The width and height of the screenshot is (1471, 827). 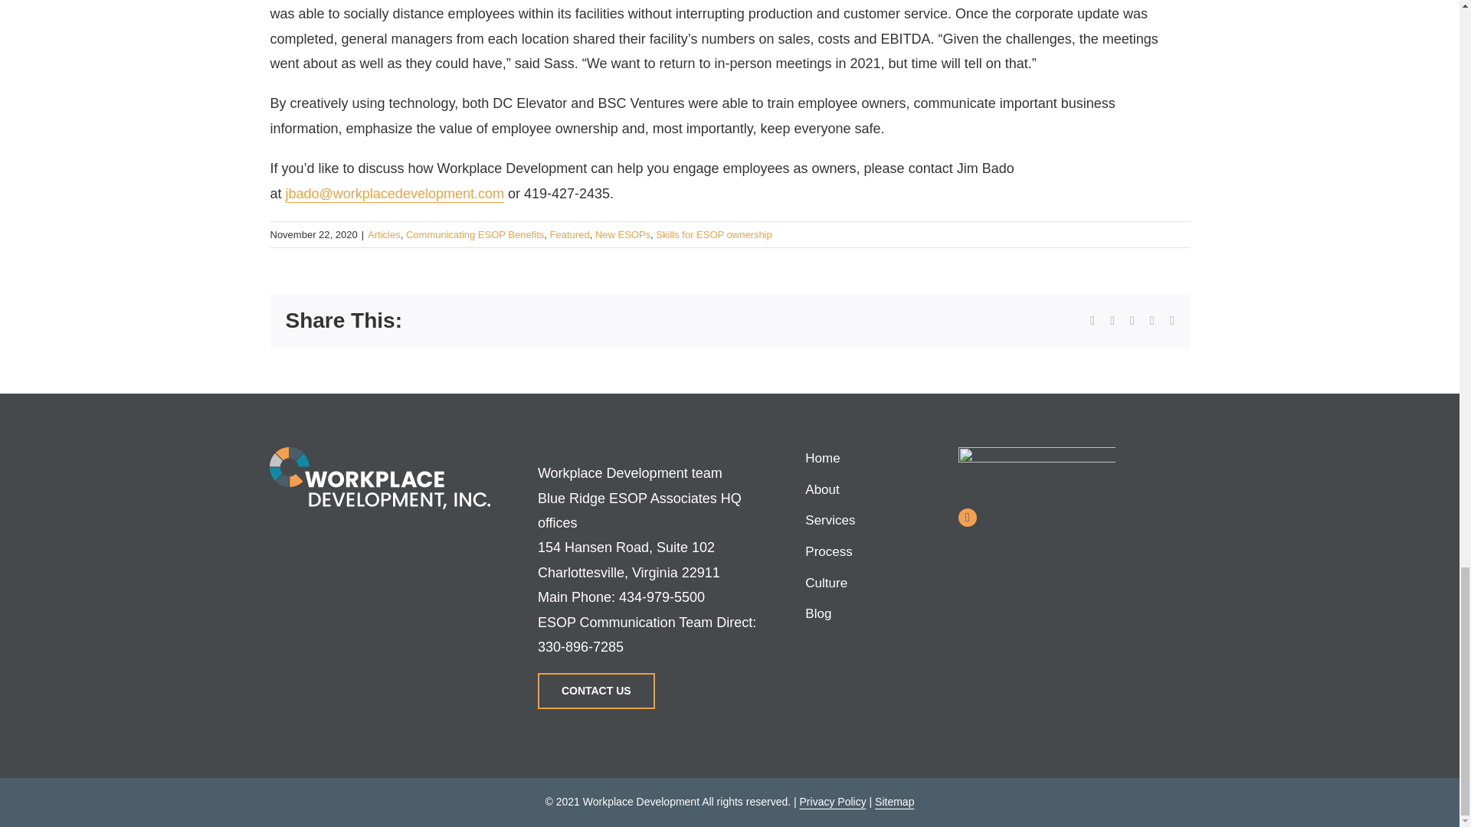 I want to click on Communicating ESOP Benefits, so click(x=475, y=234).